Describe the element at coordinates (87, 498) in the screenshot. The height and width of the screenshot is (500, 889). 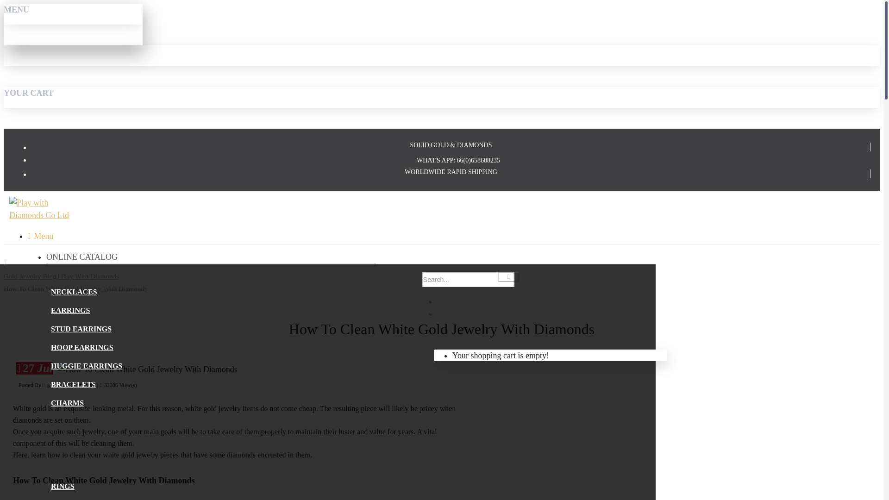
I see `ENGAGEMENT RINGS` at that location.